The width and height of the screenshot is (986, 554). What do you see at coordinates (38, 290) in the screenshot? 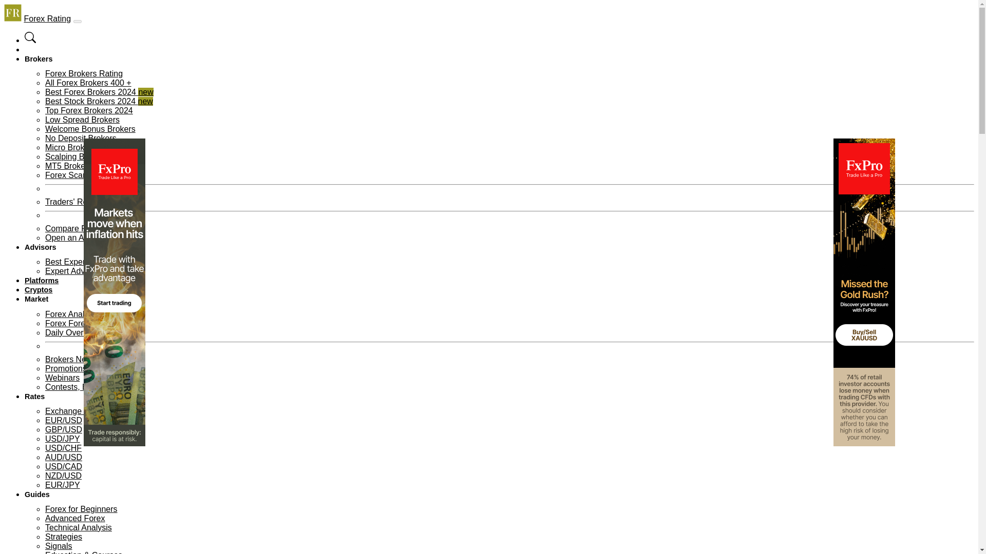
I see `Cryptos` at bounding box center [38, 290].